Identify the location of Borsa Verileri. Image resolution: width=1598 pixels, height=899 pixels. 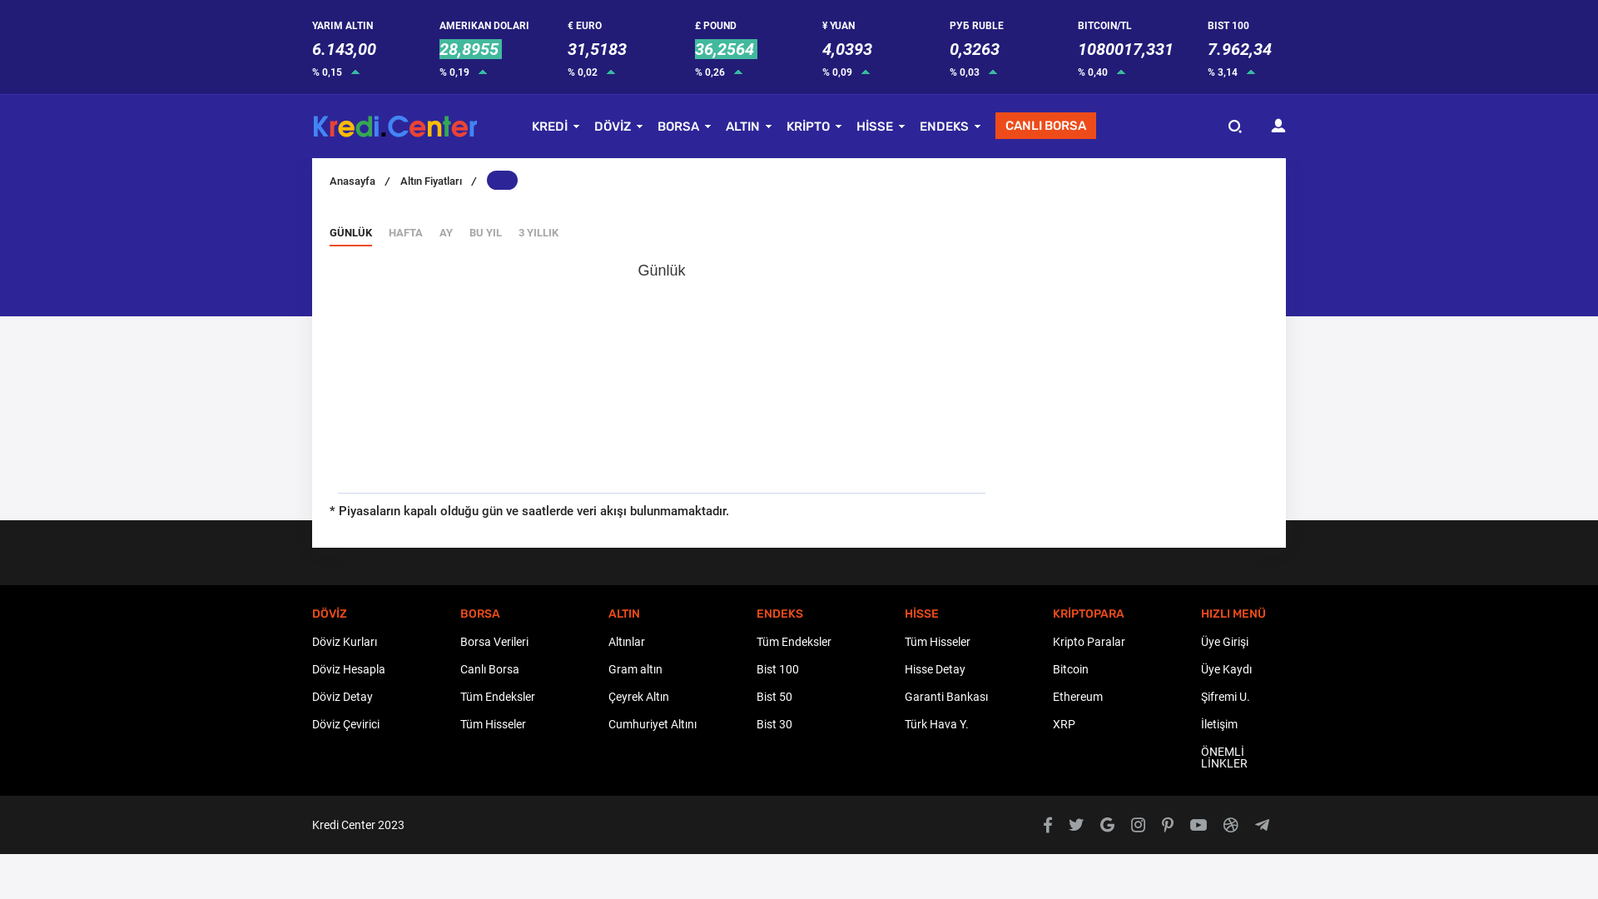
(534, 642).